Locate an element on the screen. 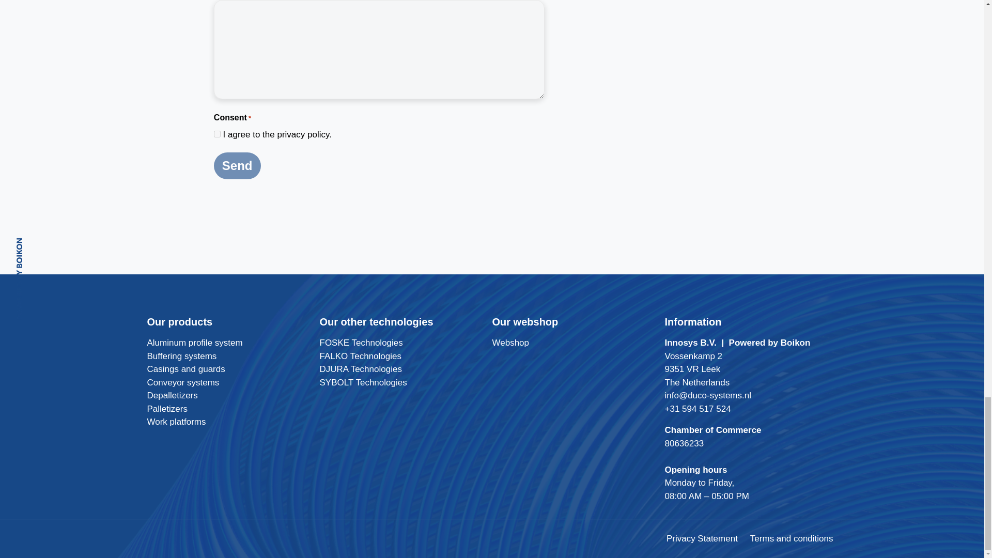 This screenshot has height=558, width=992. FALKO Technologies is located at coordinates (360, 356).